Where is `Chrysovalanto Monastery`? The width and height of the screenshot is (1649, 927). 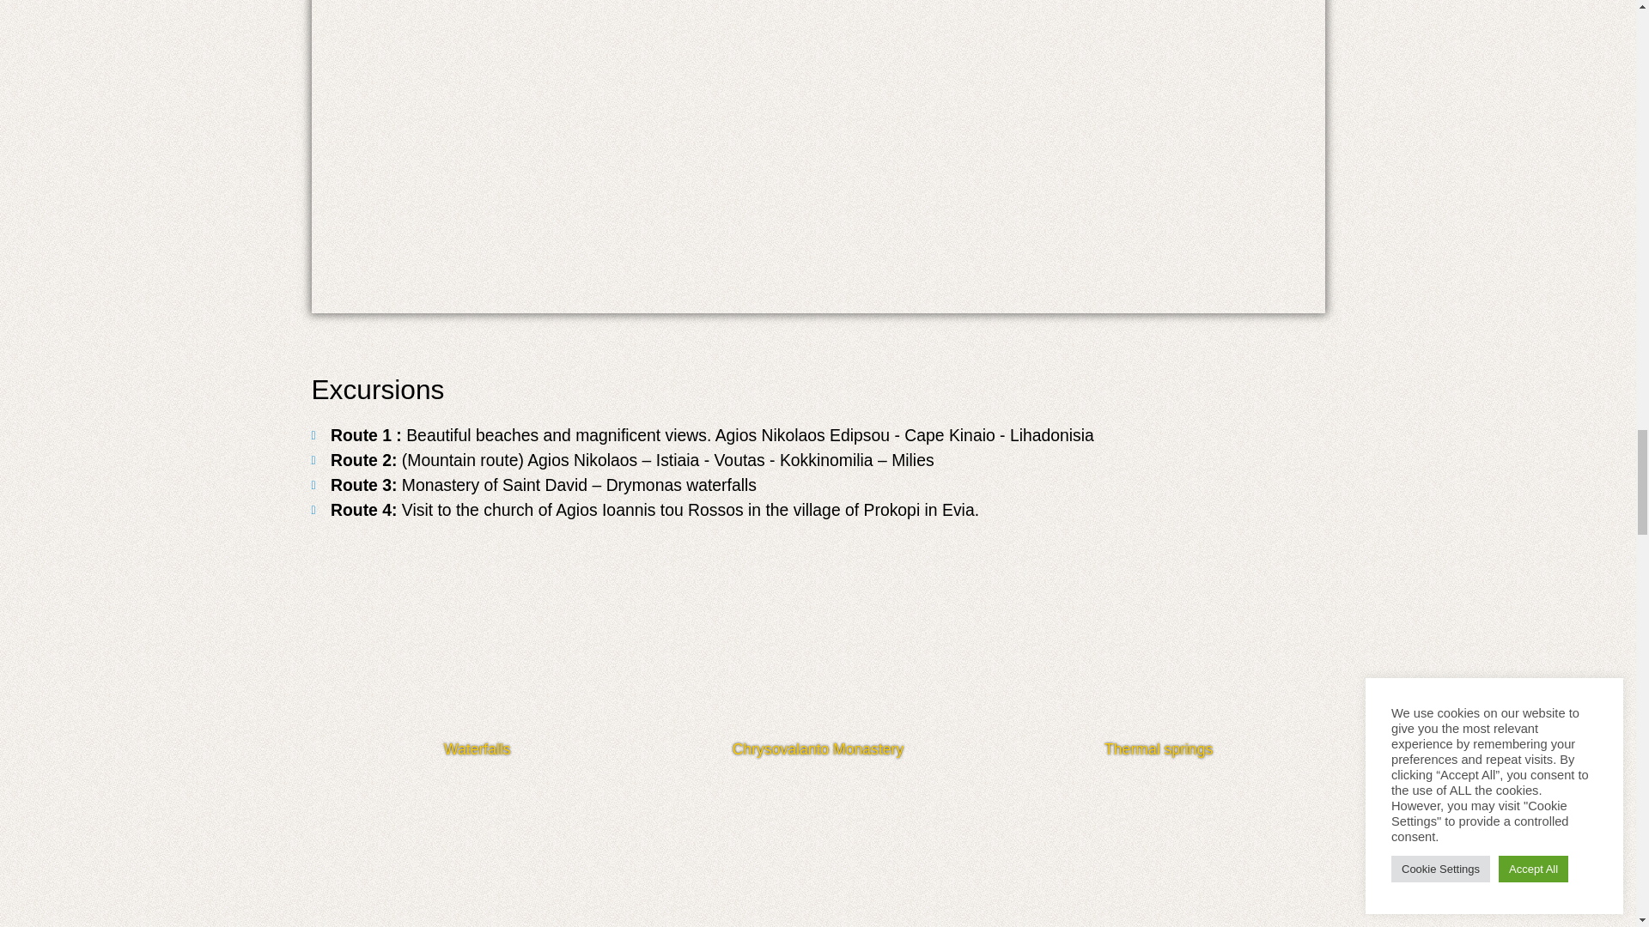 Chrysovalanto Monastery is located at coordinates (818, 651).